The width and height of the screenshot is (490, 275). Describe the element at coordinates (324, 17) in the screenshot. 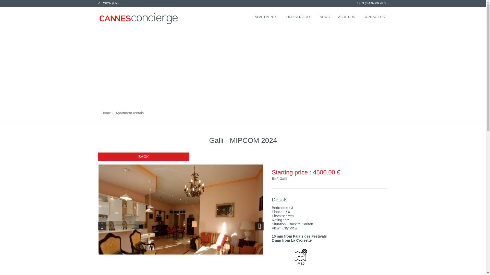

I see `News` at that location.